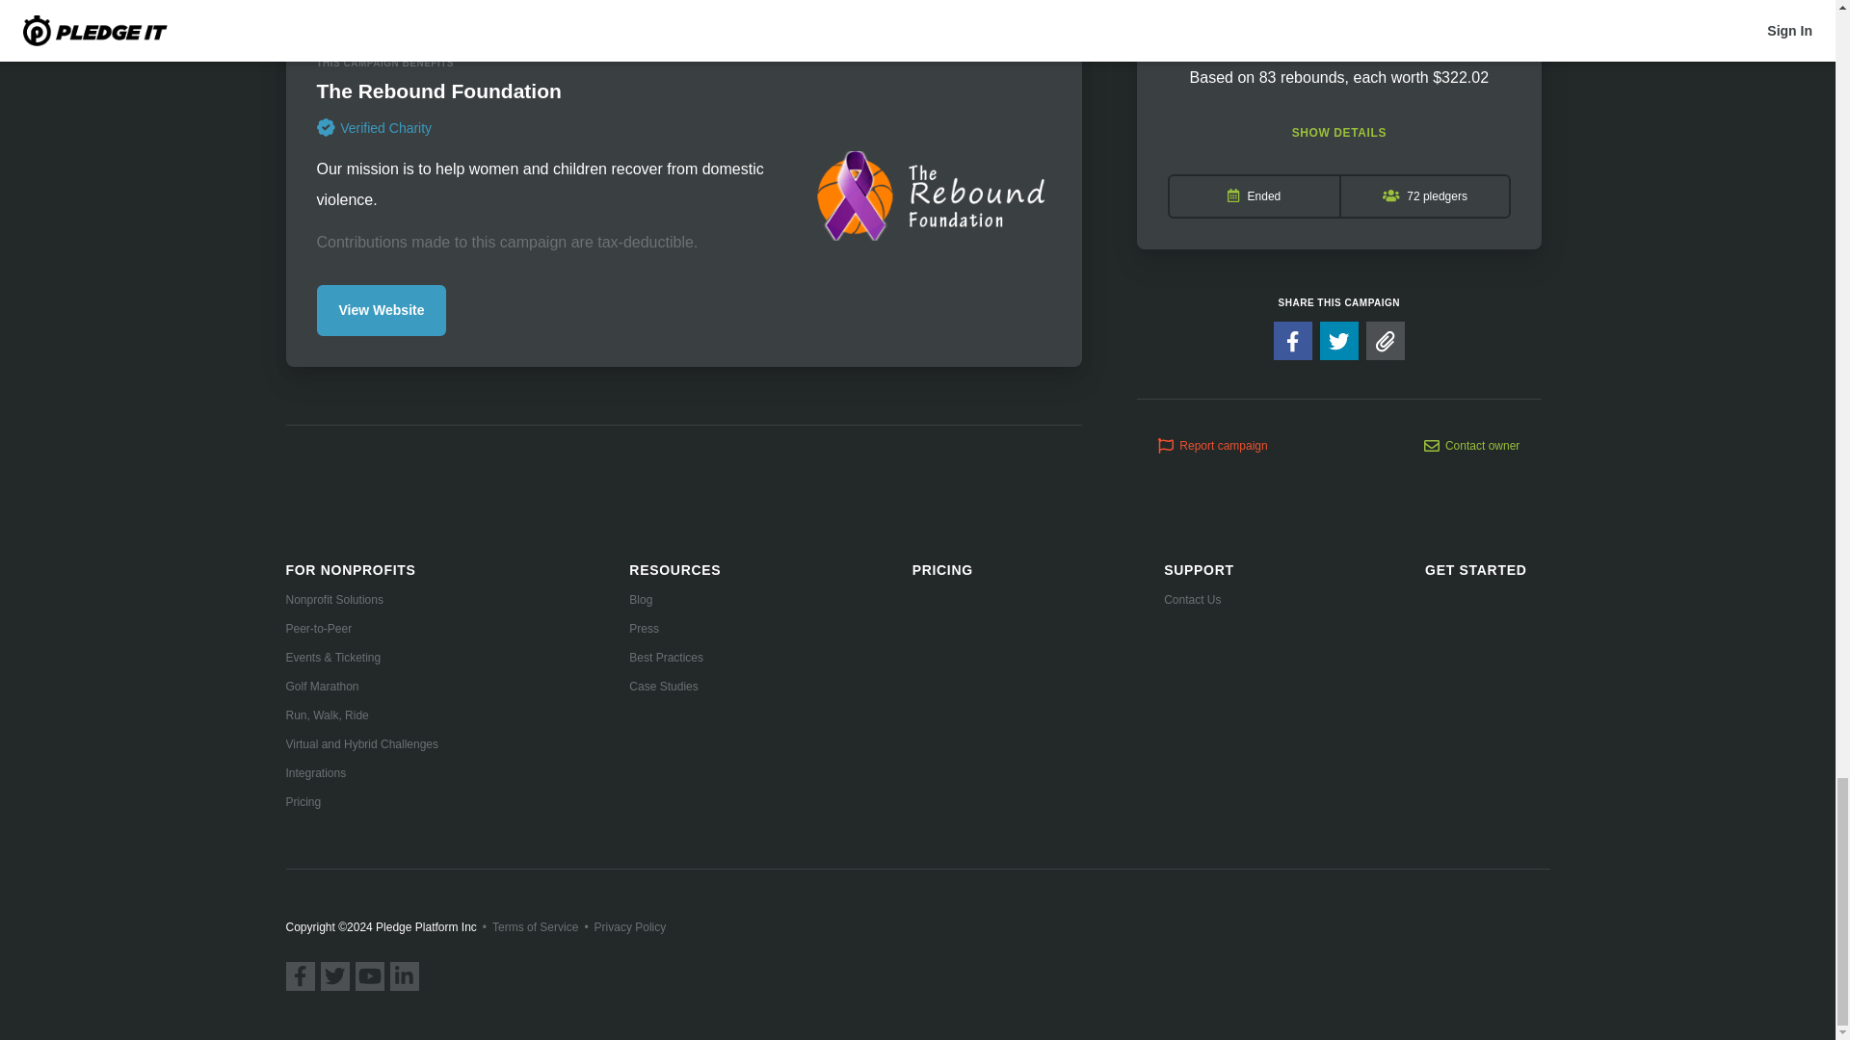  Describe the element at coordinates (1475, 570) in the screenshot. I see `GET STARTED` at that location.